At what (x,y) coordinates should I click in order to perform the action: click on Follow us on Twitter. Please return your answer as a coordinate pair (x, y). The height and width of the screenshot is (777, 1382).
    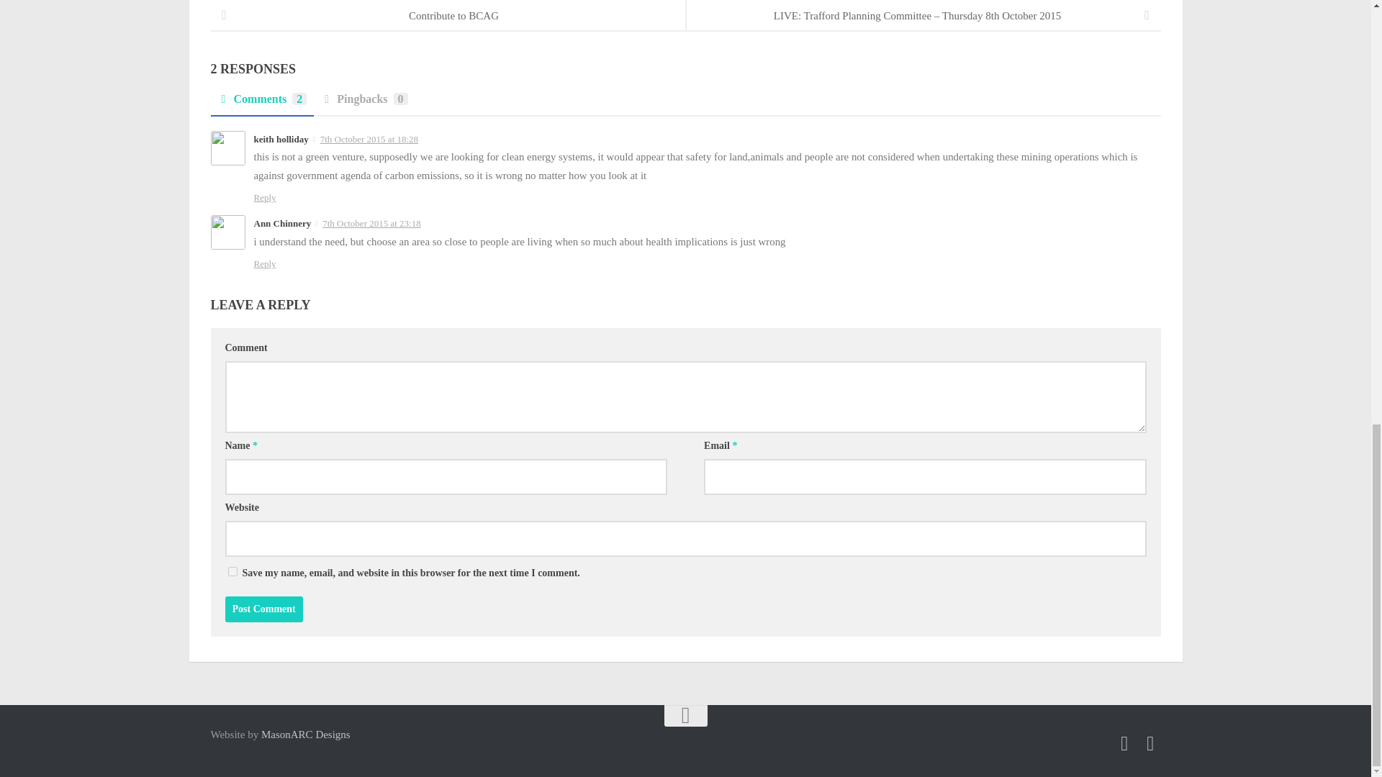
    Looking at the image, I should click on (1150, 743).